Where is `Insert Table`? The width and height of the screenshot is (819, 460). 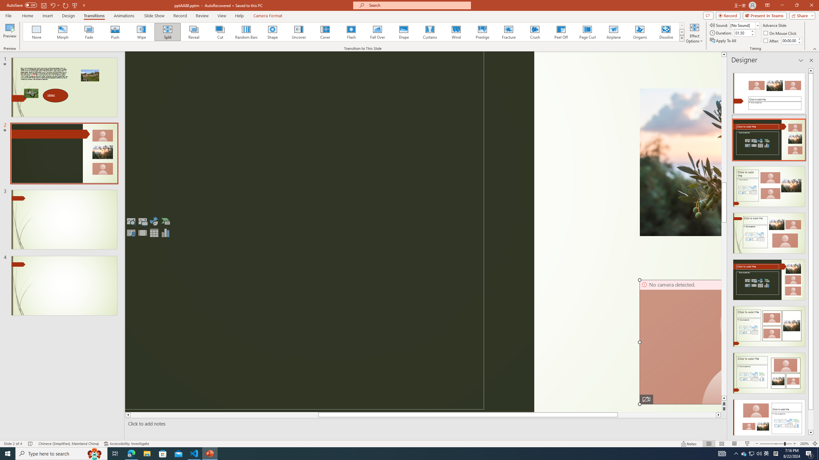 Insert Table is located at coordinates (154, 233).